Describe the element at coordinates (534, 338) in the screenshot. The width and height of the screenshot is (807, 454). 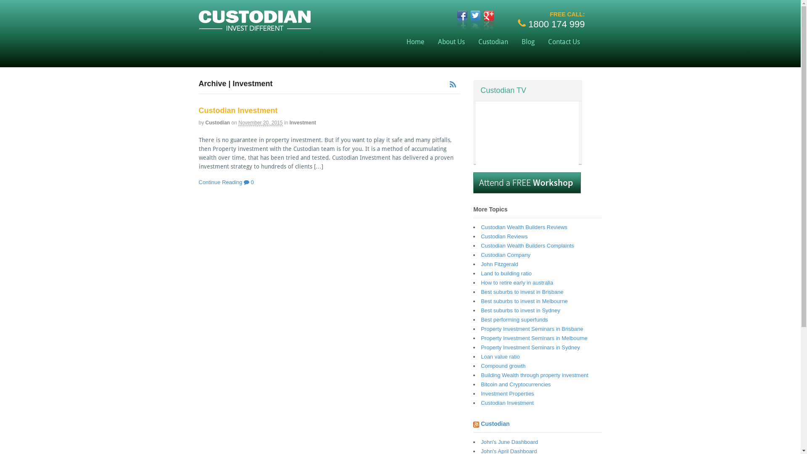
I see `Property Investment Seminars in Melbourne` at that location.